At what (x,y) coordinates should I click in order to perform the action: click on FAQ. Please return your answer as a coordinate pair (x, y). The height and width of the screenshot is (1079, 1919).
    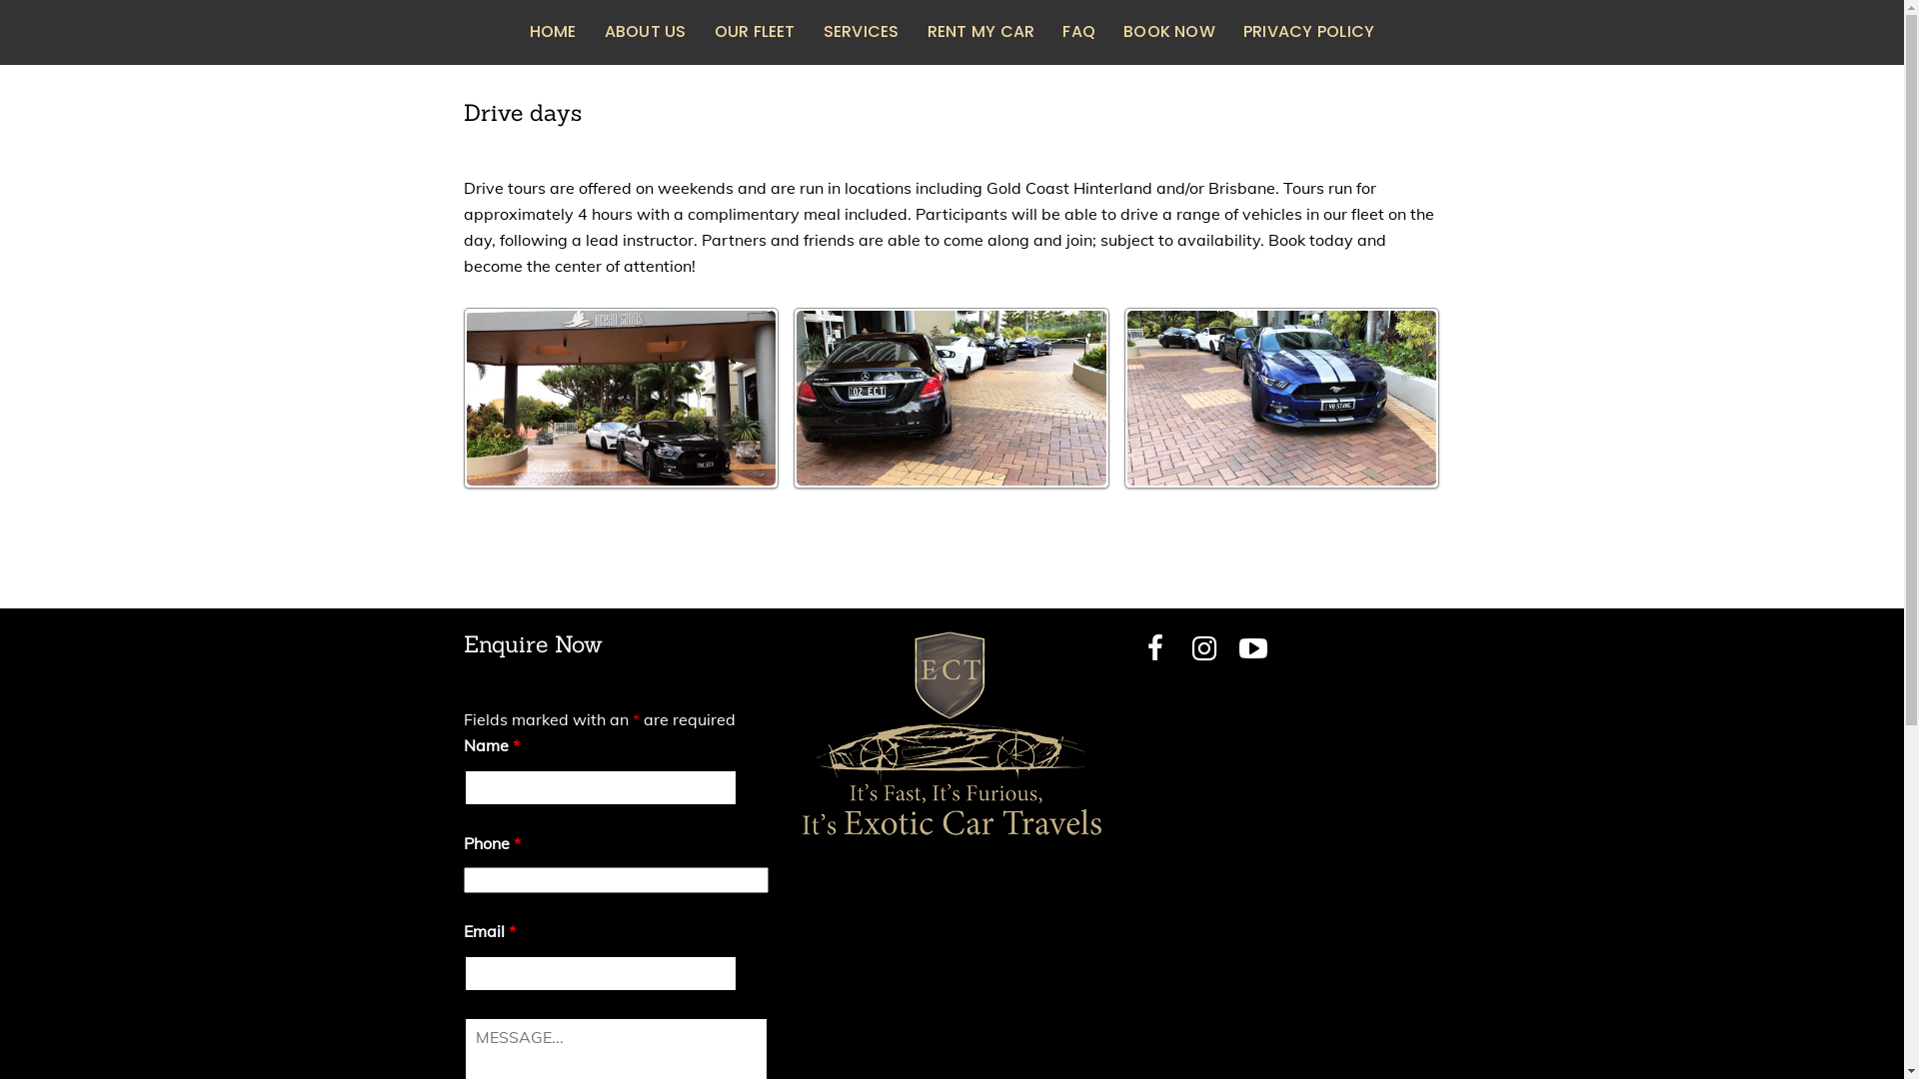
    Looking at the image, I should click on (1079, 32).